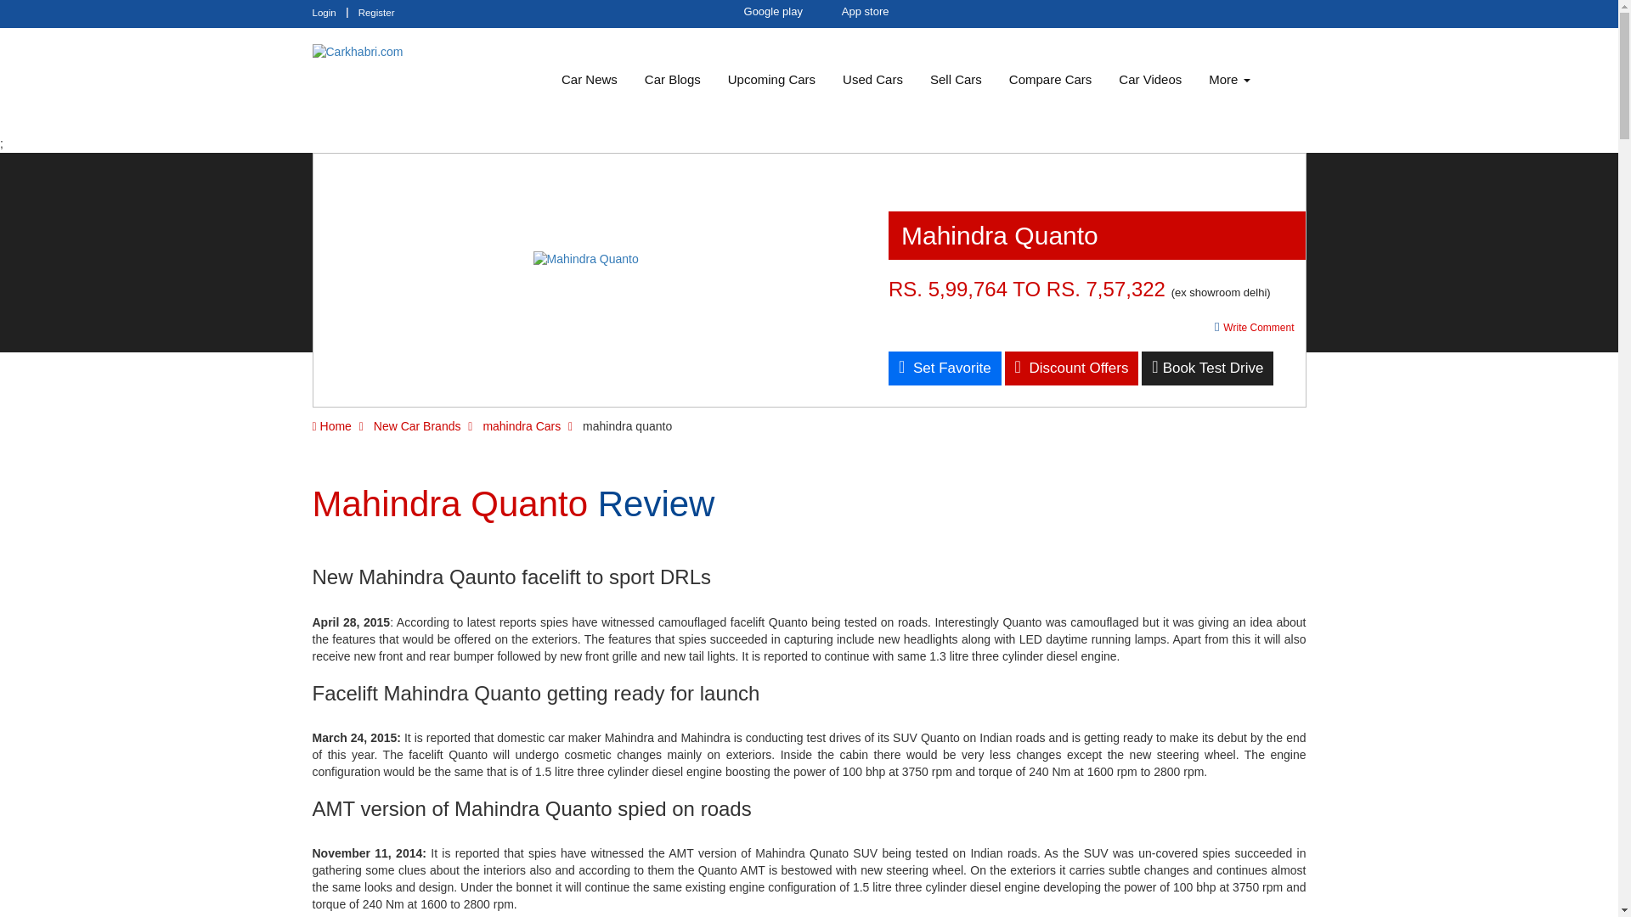 The image size is (1631, 917). I want to click on Compare Cars, so click(1050, 80).